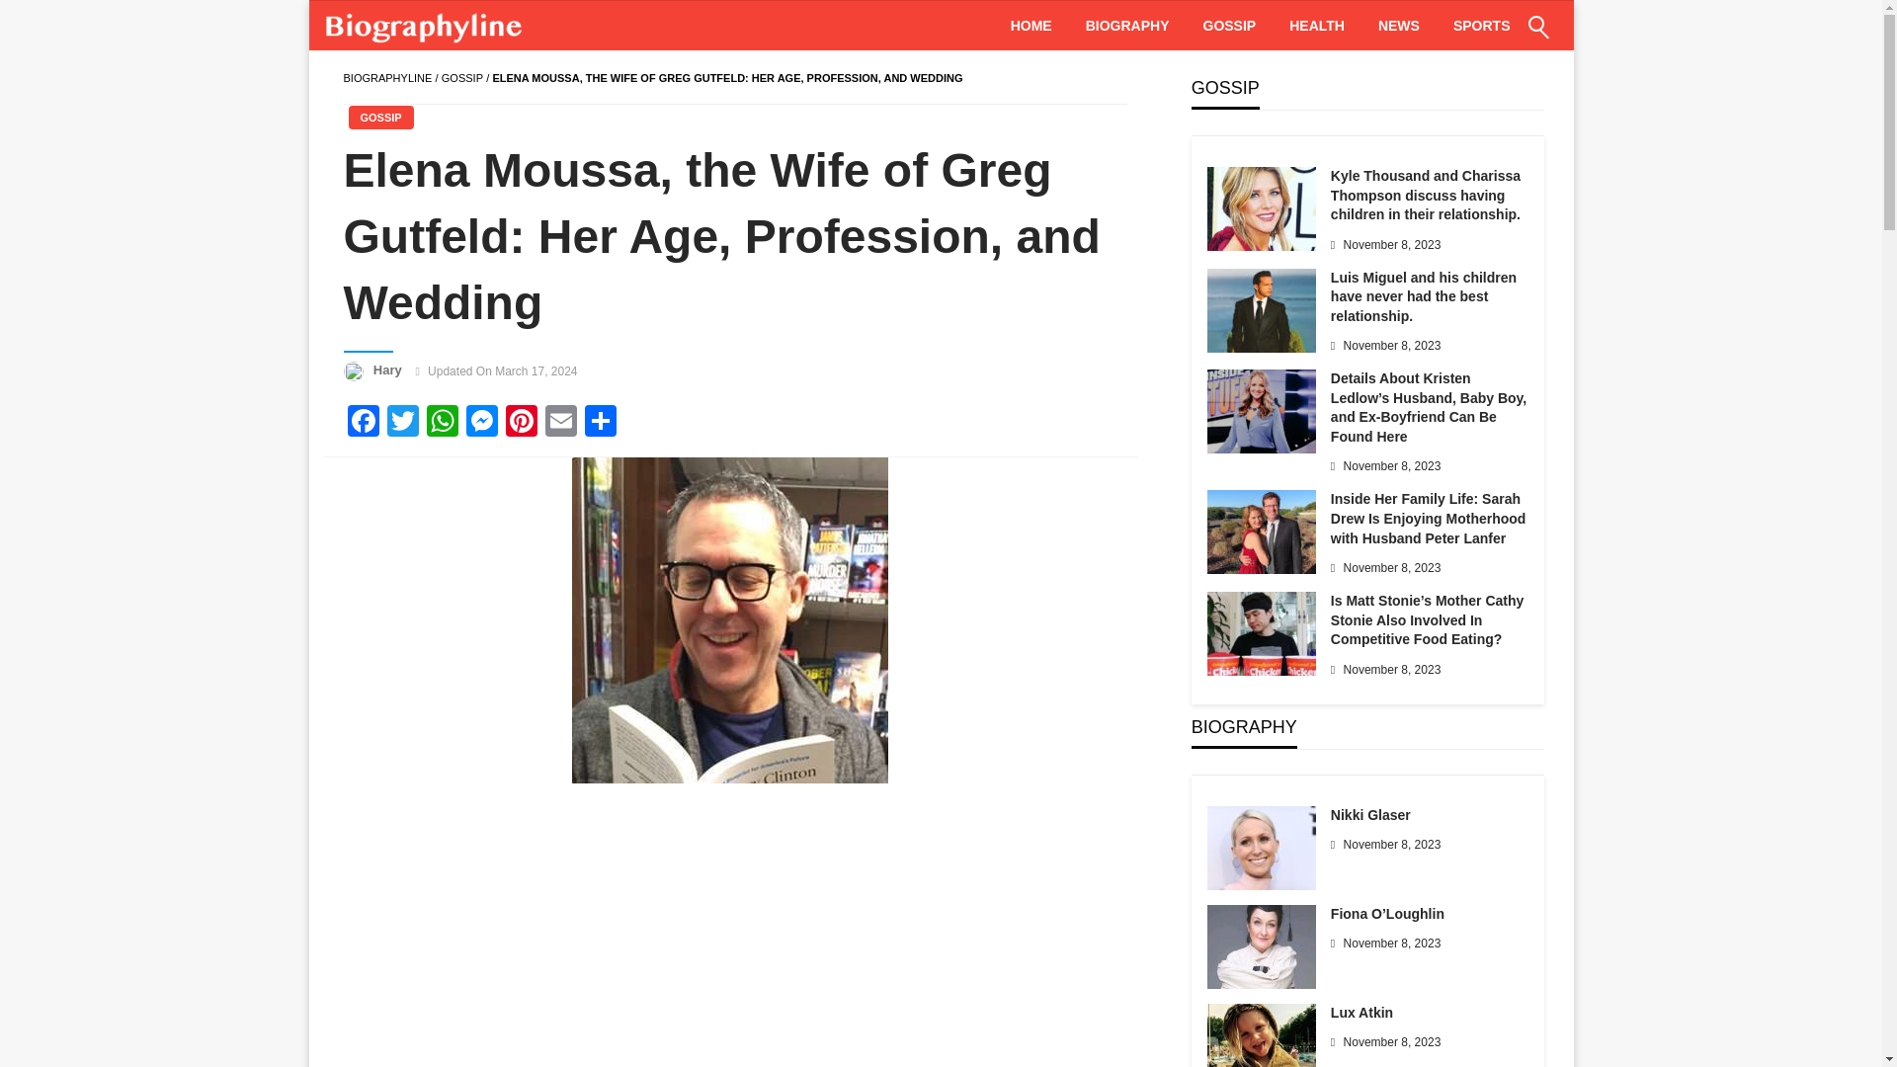 The image size is (1897, 1067). I want to click on Messenger, so click(482, 423).